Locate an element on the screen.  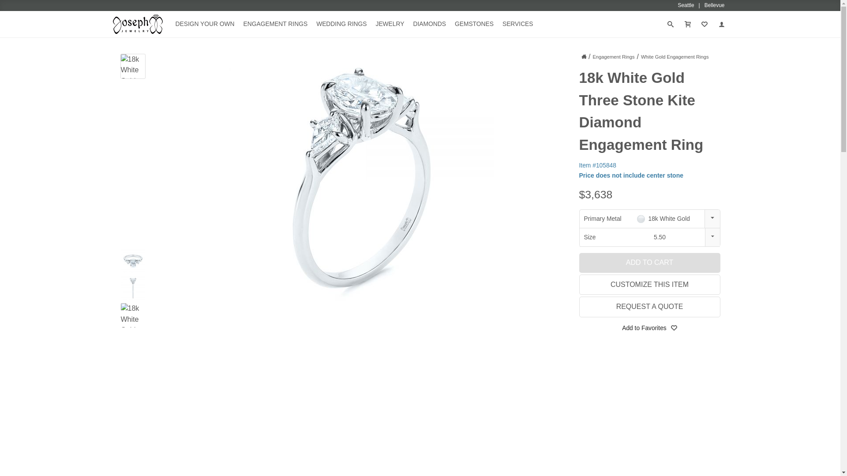
Add to Cart is located at coordinates (649, 262).